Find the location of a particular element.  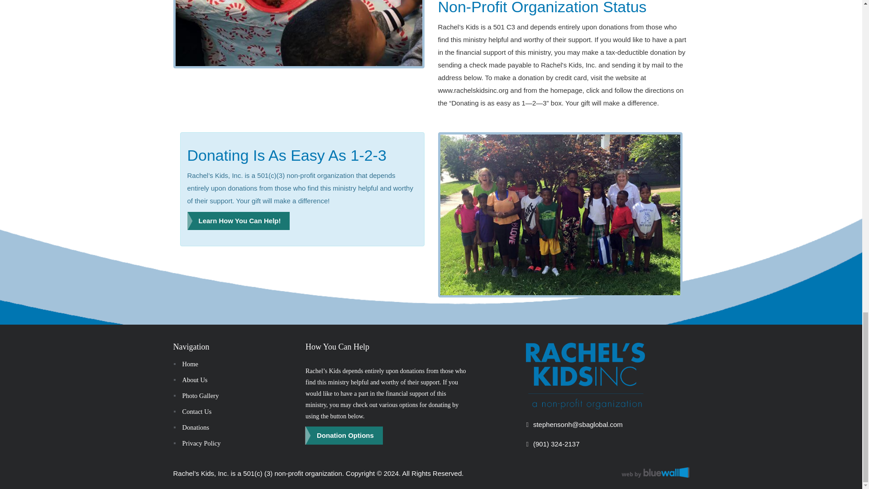

Learn How You Can Help! is located at coordinates (239, 221).